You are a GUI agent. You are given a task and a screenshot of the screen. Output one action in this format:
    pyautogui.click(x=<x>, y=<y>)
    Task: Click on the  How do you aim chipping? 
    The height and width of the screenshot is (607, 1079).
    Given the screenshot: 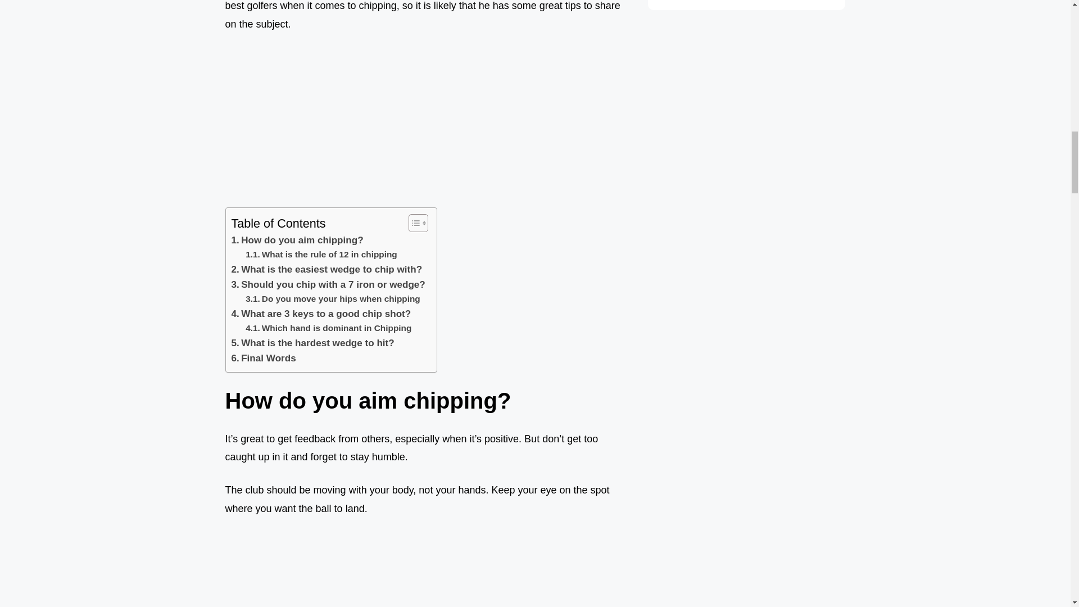 What is the action you would take?
    pyautogui.click(x=298, y=239)
    